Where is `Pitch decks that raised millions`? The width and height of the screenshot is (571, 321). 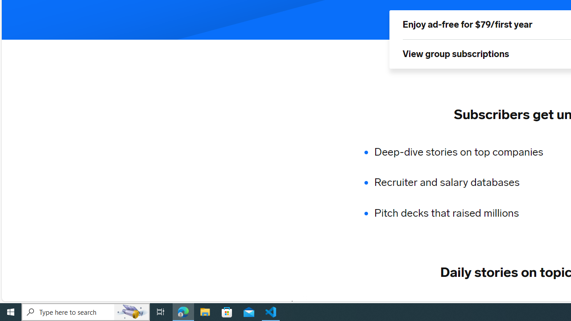 Pitch decks that raised millions is located at coordinates (464, 213).